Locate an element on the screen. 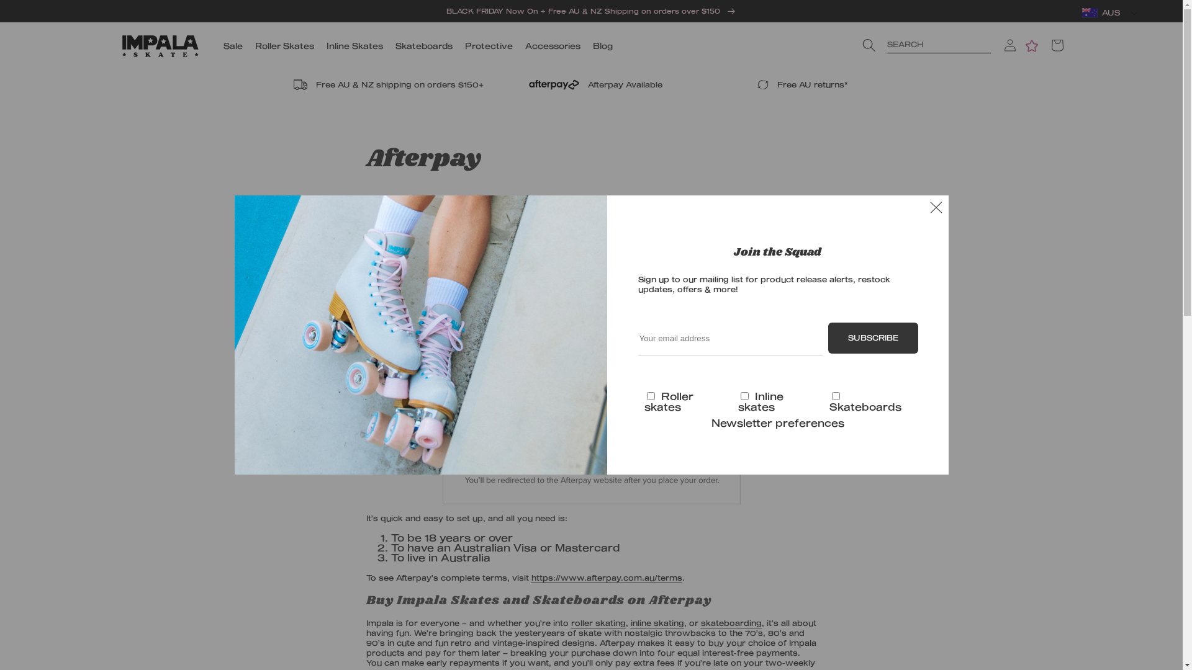 The width and height of the screenshot is (1192, 670). Protective Gear is located at coordinates (657, 267).